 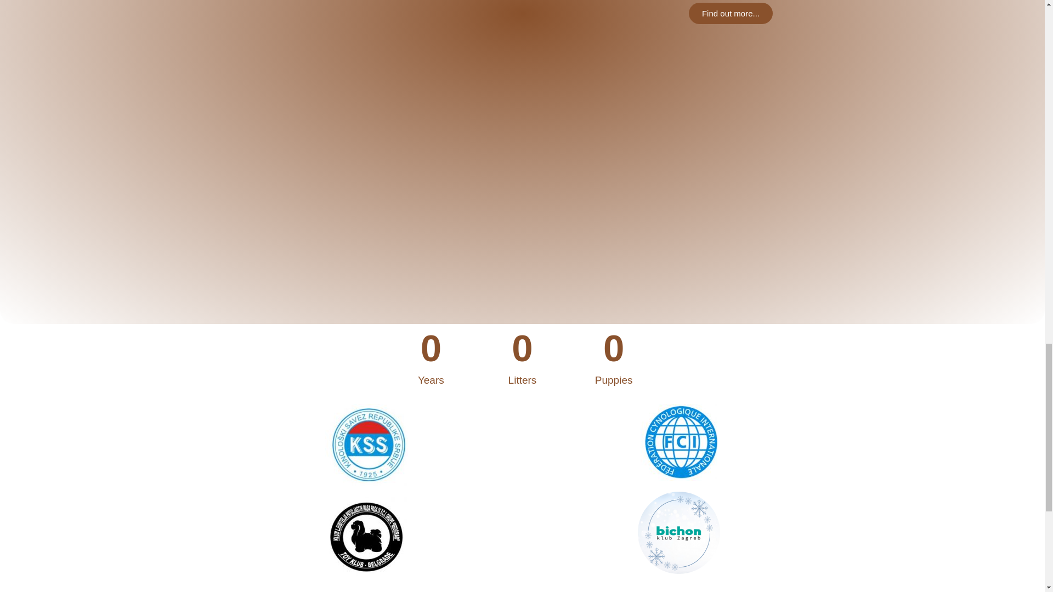 What do you see at coordinates (678, 442) in the screenshot?
I see `fci` at bounding box center [678, 442].